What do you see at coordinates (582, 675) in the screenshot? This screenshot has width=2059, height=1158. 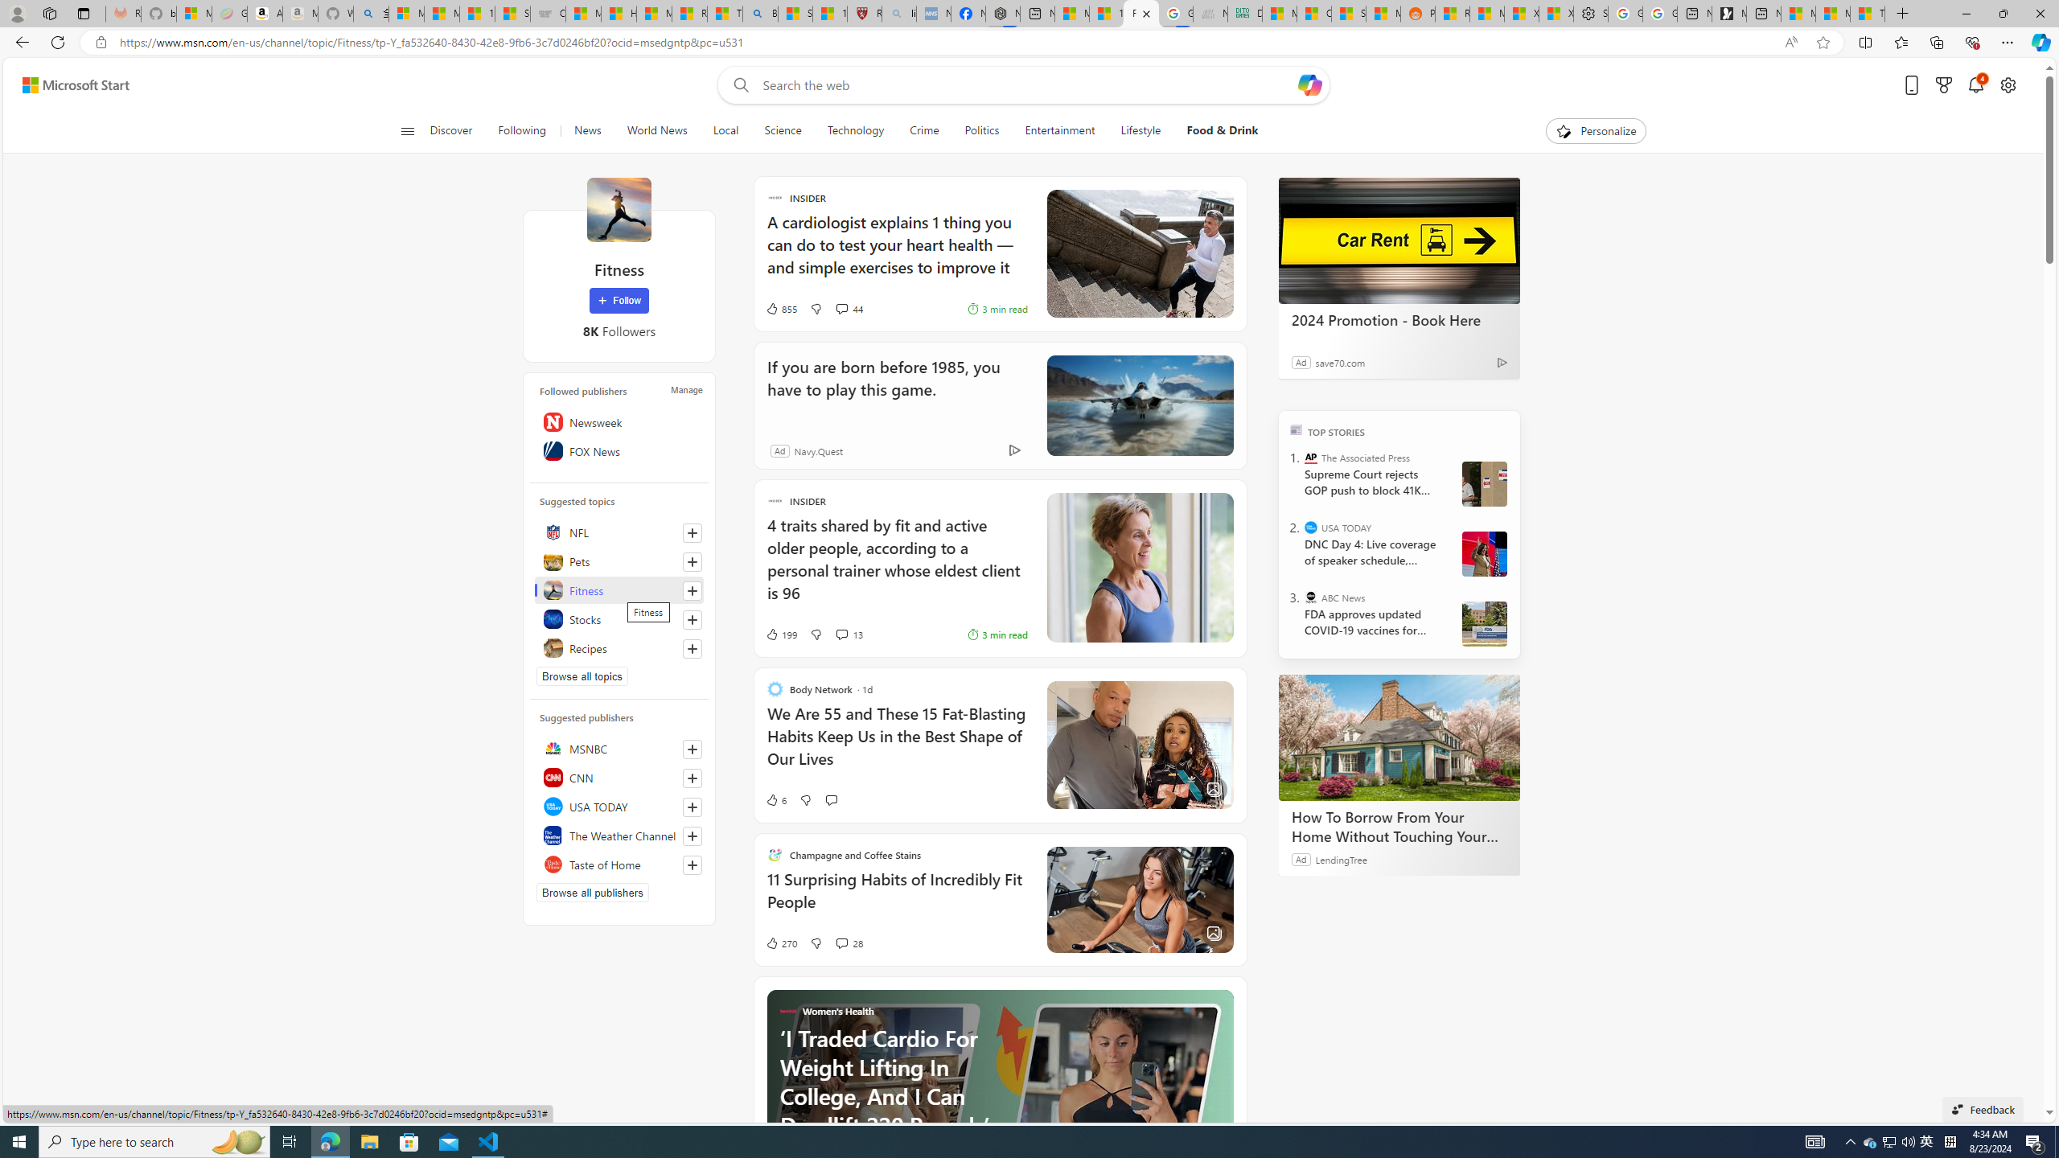 I see `Browse all topics` at bounding box center [582, 675].